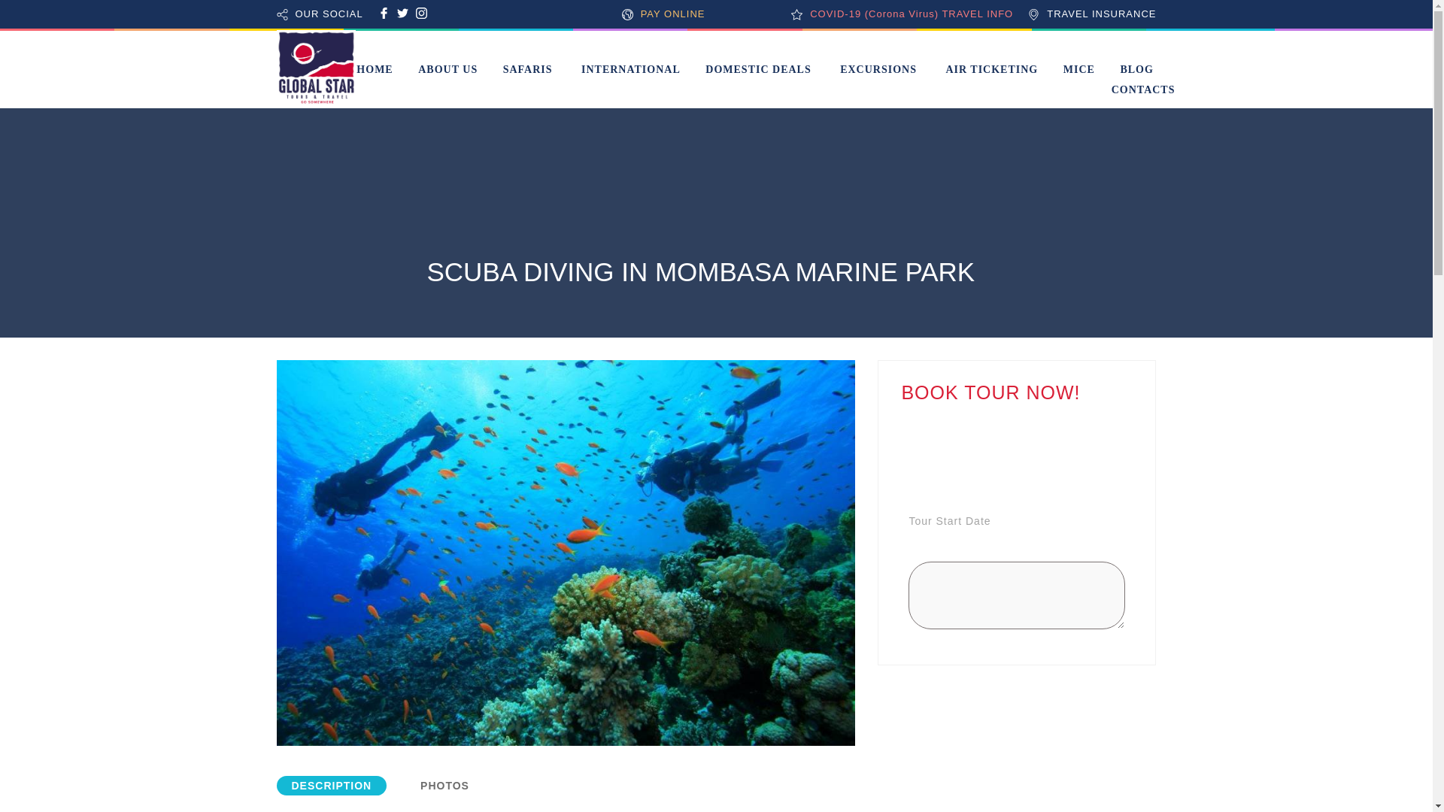  What do you see at coordinates (1101, 14) in the screenshot?
I see `TRAVEL INSURANCE` at bounding box center [1101, 14].